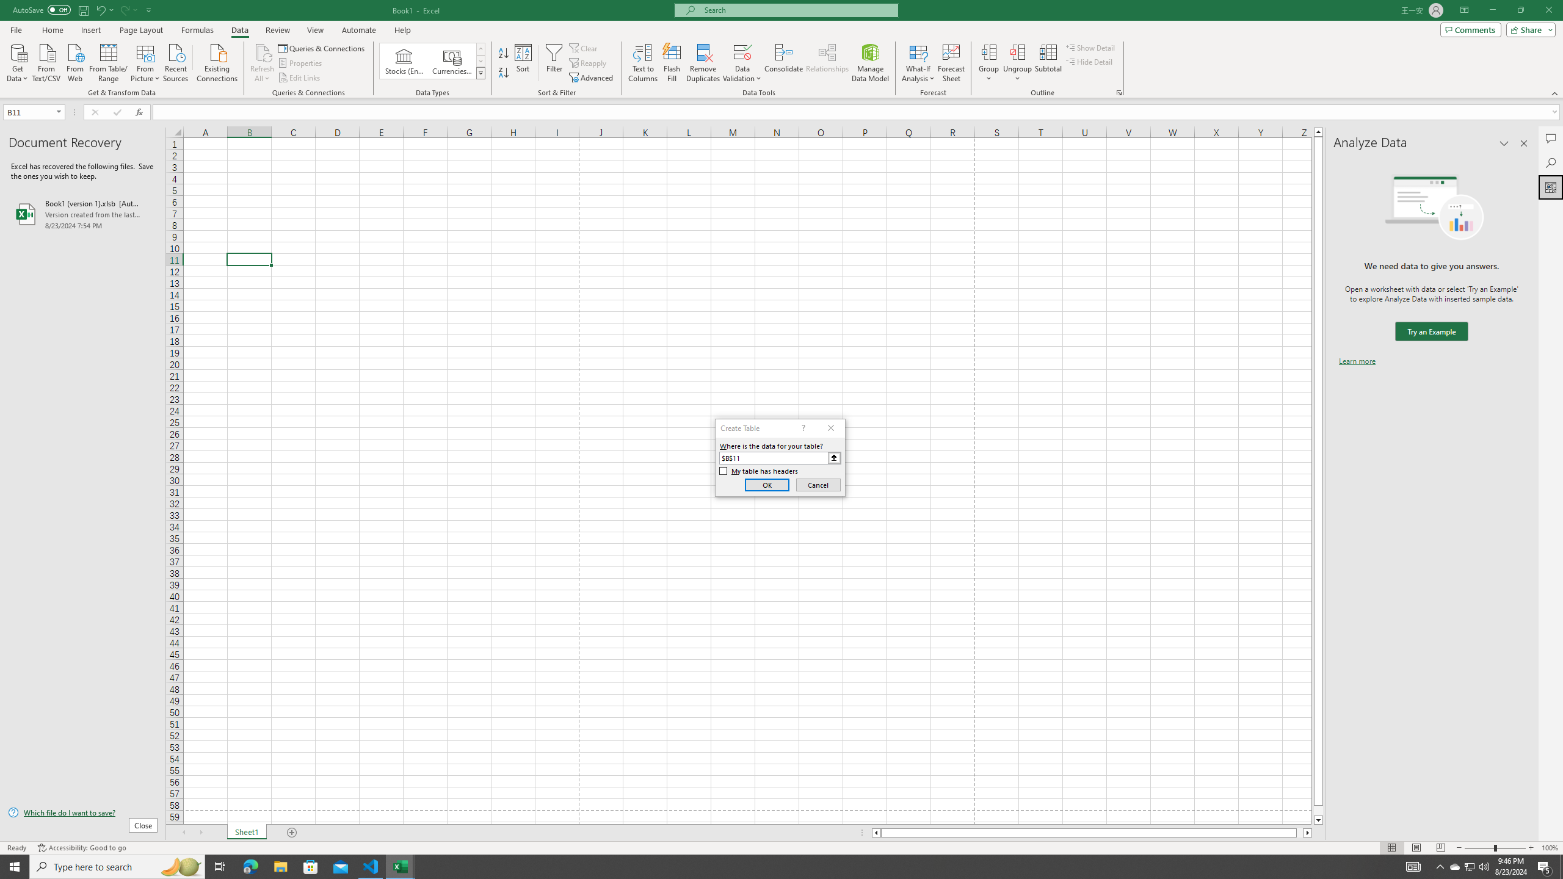 Image resolution: width=1563 pixels, height=879 pixels. What do you see at coordinates (584, 48) in the screenshot?
I see `Clear` at bounding box center [584, 48].